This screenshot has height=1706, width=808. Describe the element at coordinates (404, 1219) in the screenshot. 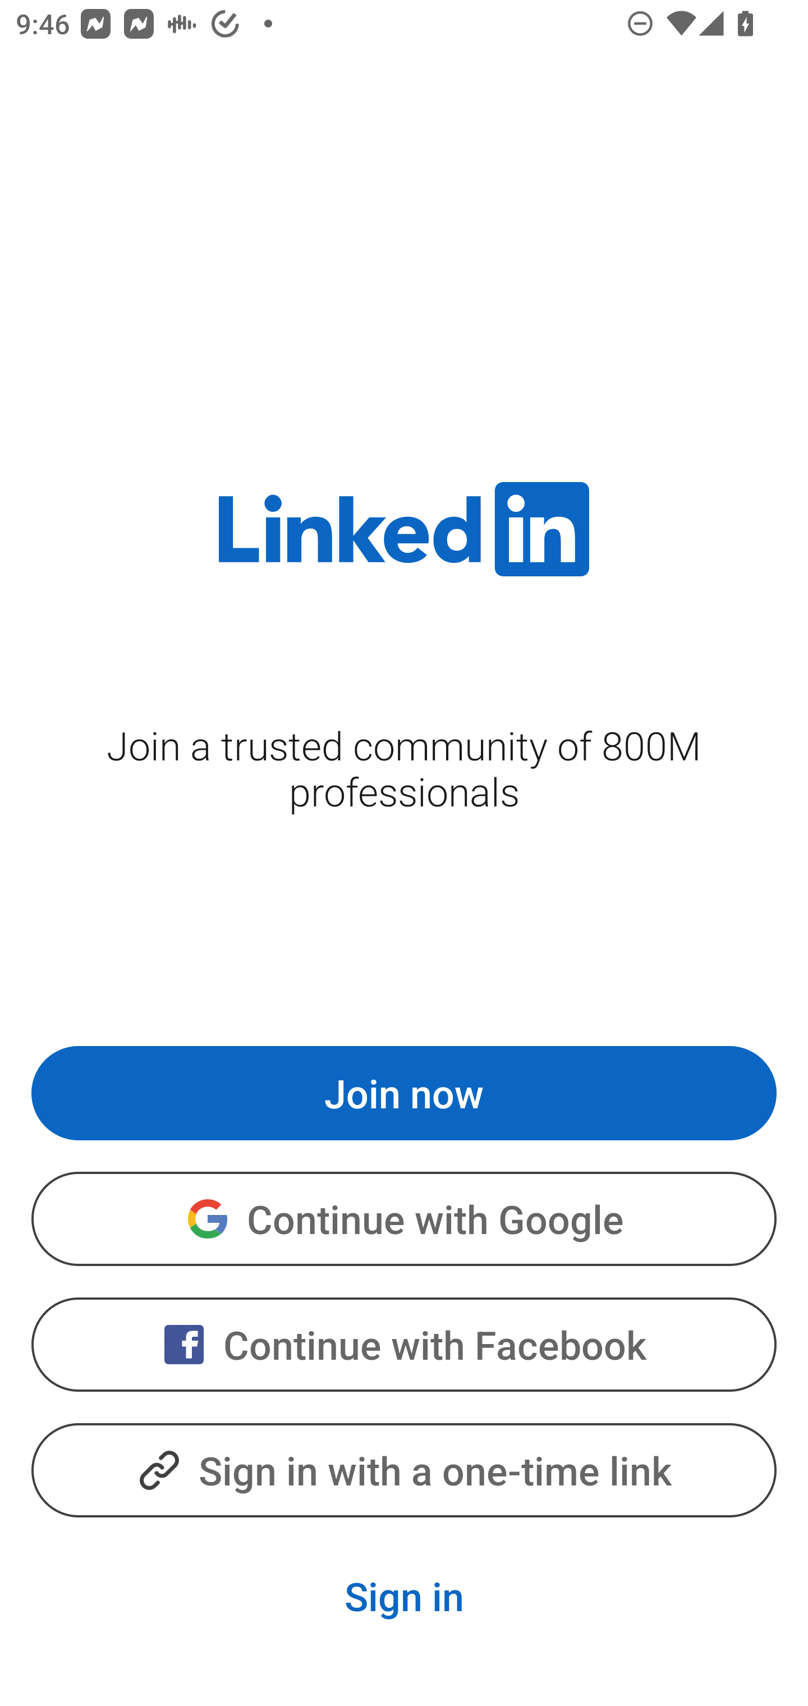

I see `Continue with Google` at that location.